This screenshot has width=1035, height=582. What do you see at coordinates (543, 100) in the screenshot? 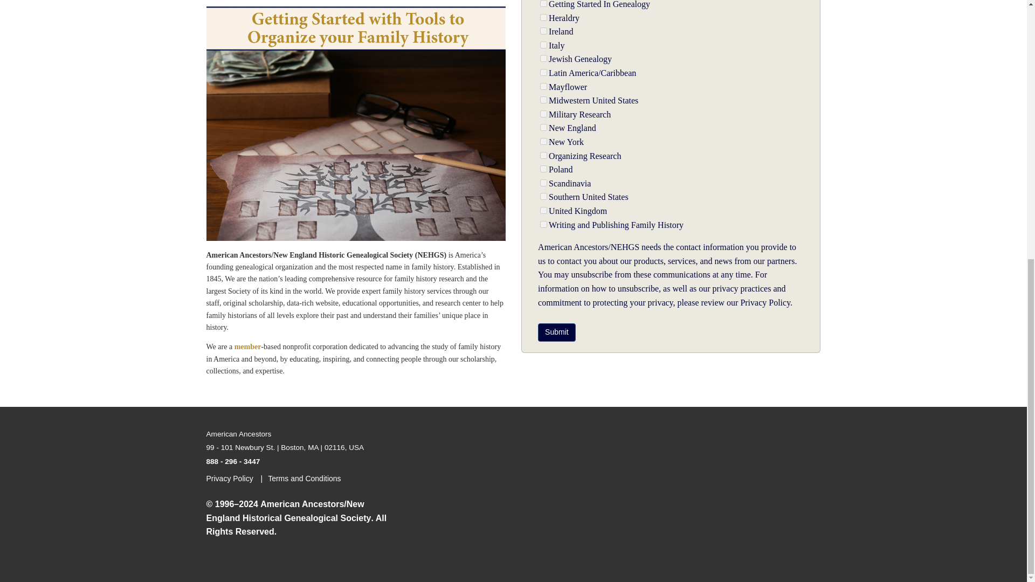
I see `Midwestern United States` at bounding box center [543, 100].